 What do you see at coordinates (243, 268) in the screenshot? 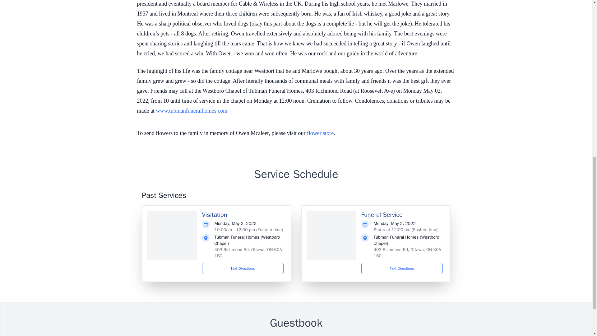
I see `Text Directions` at bounding box center [243, 268].